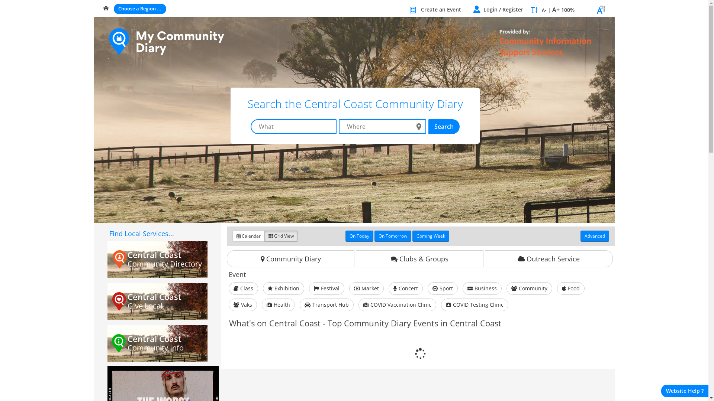 The width and height of the screenshot is (714, 401). Describe the element at coordinates (367, 288) in the screenshot. I see `Market` at that location.